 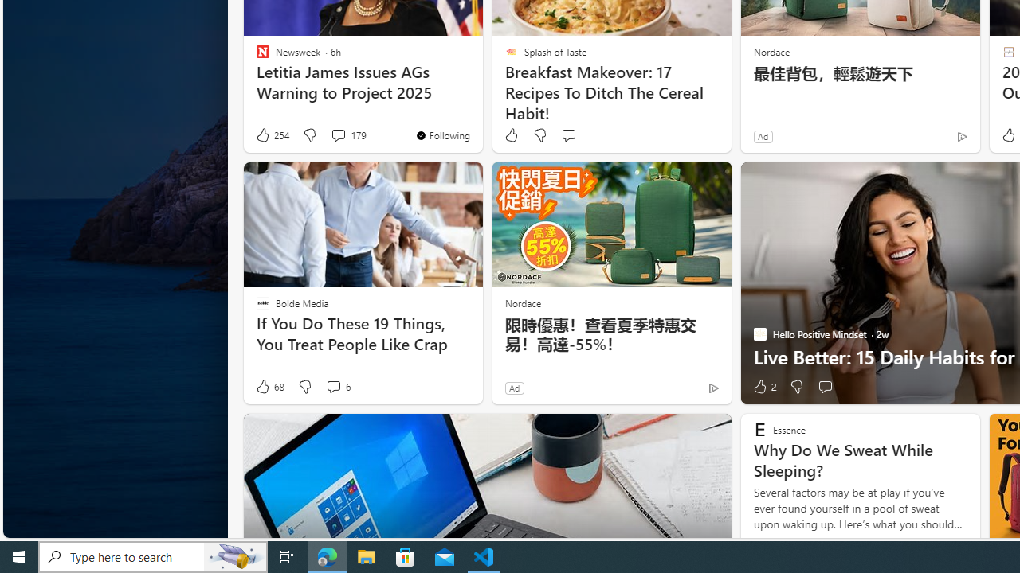 I want to click on Start the conversation, so click(x=825, y=387).